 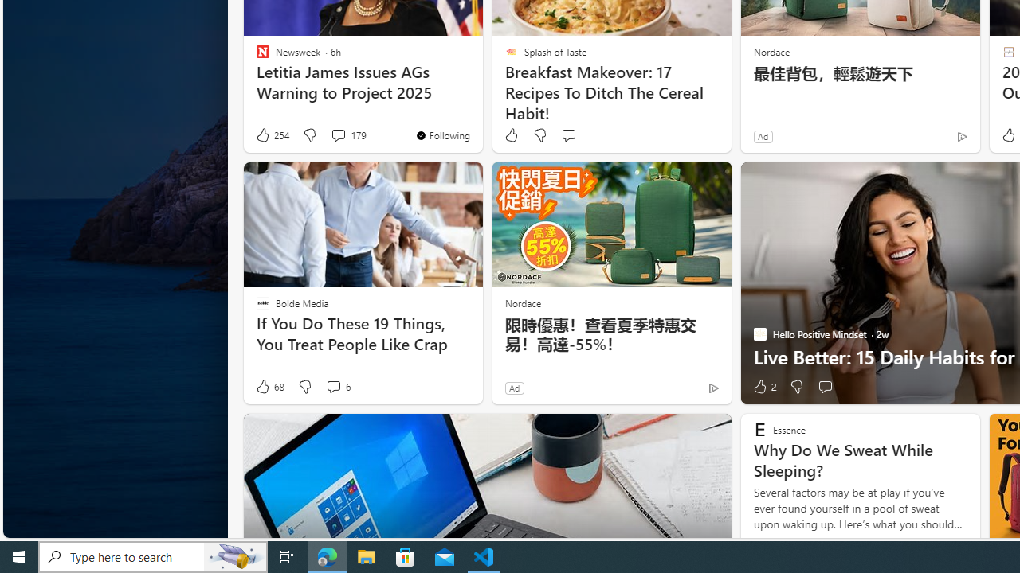 I want to click on Start the conversation, so click(x=825, y=387).